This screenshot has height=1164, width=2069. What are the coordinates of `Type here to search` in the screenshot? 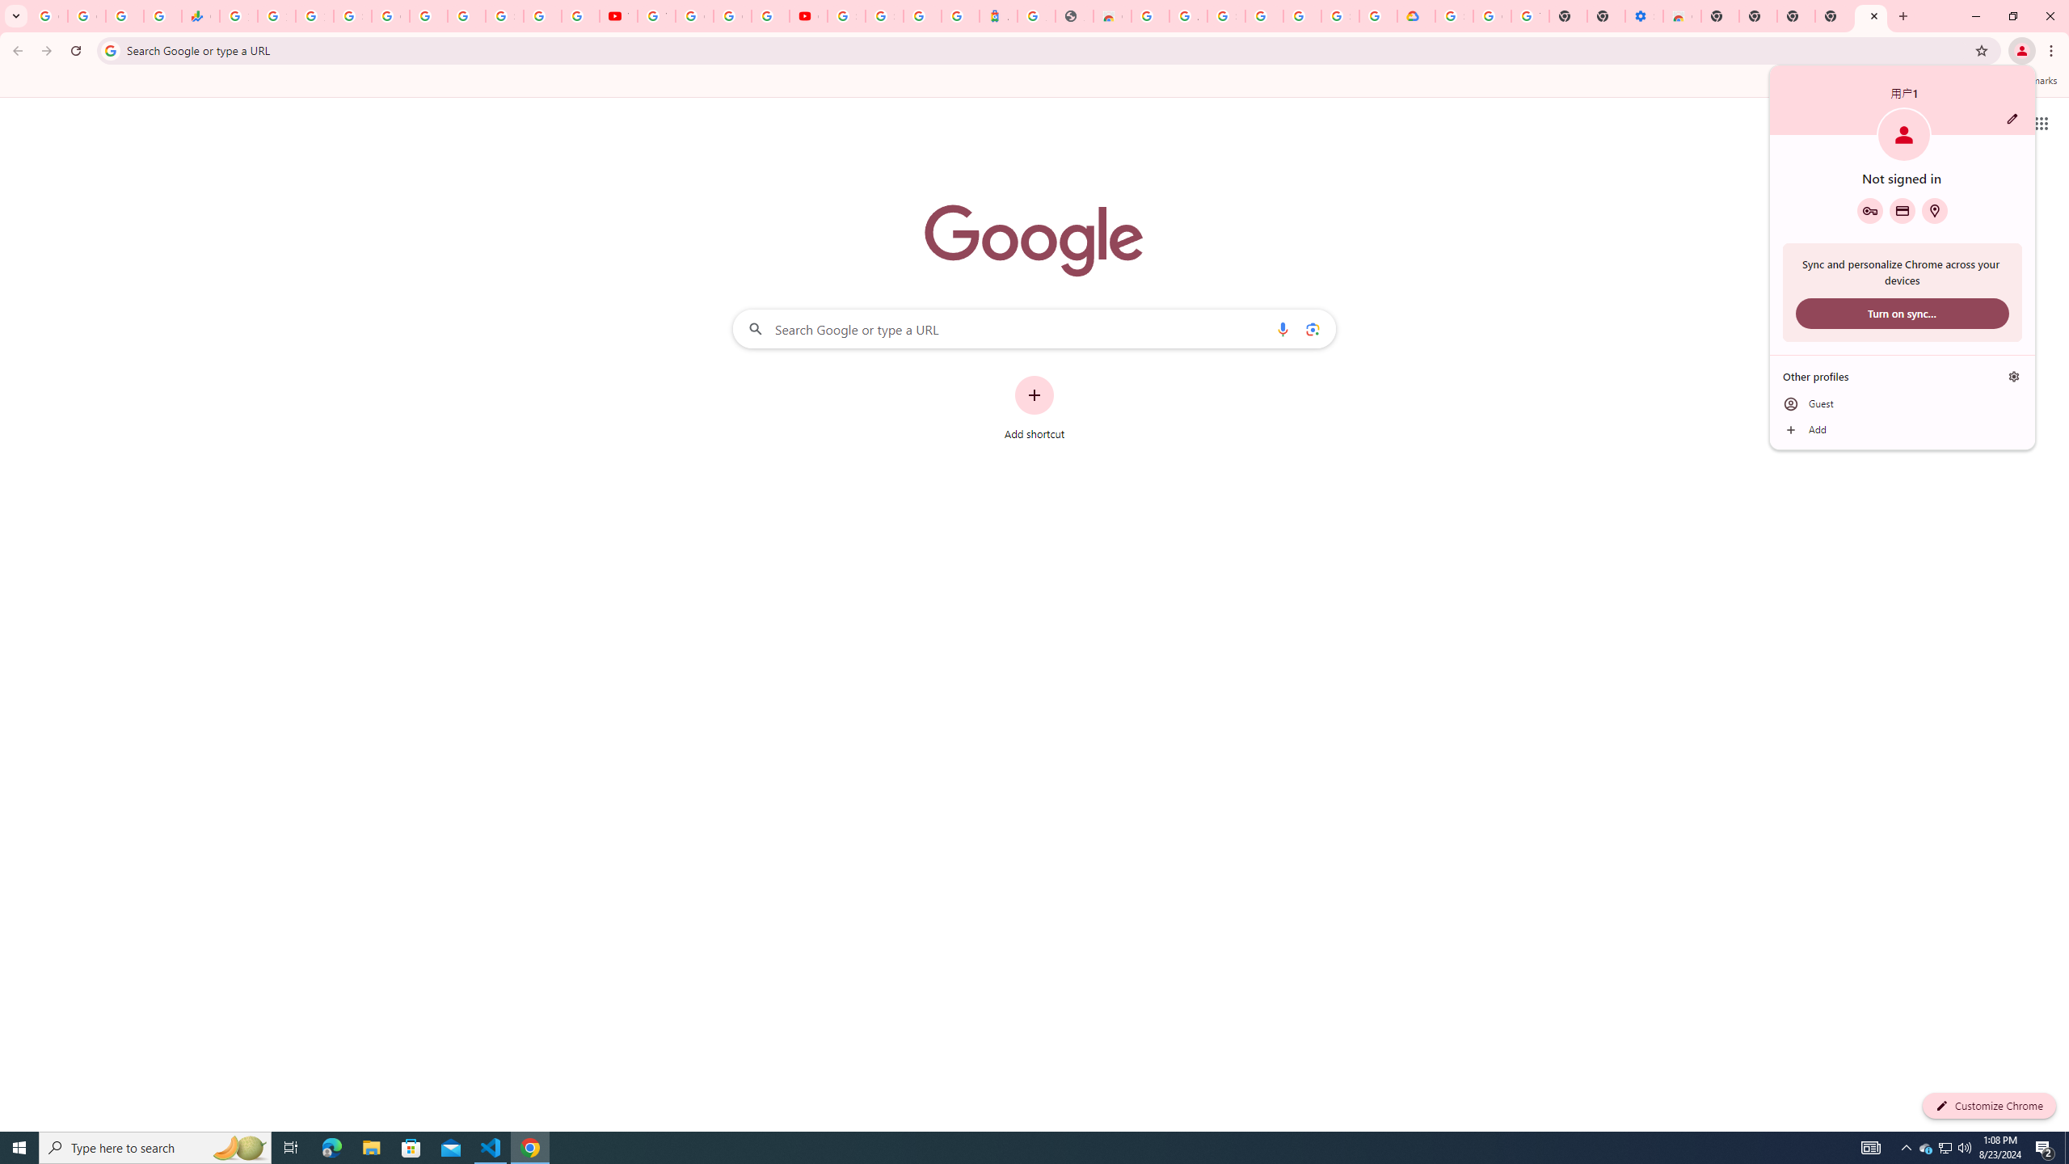 It's located at (155, 1148).